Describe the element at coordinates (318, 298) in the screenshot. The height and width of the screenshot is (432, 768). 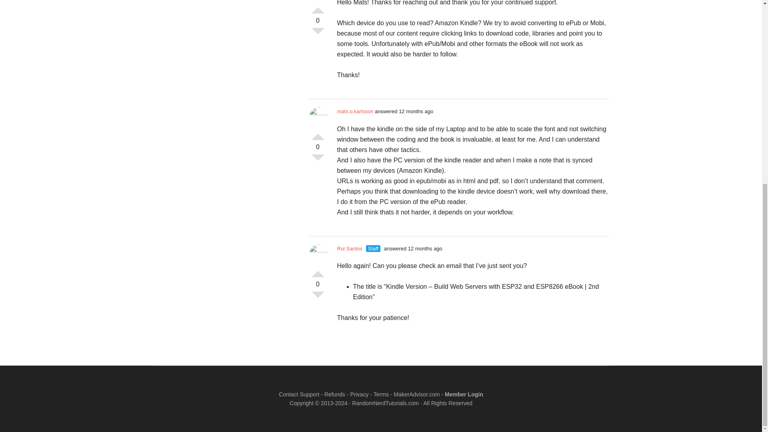
I see `Vote Down` at that location.